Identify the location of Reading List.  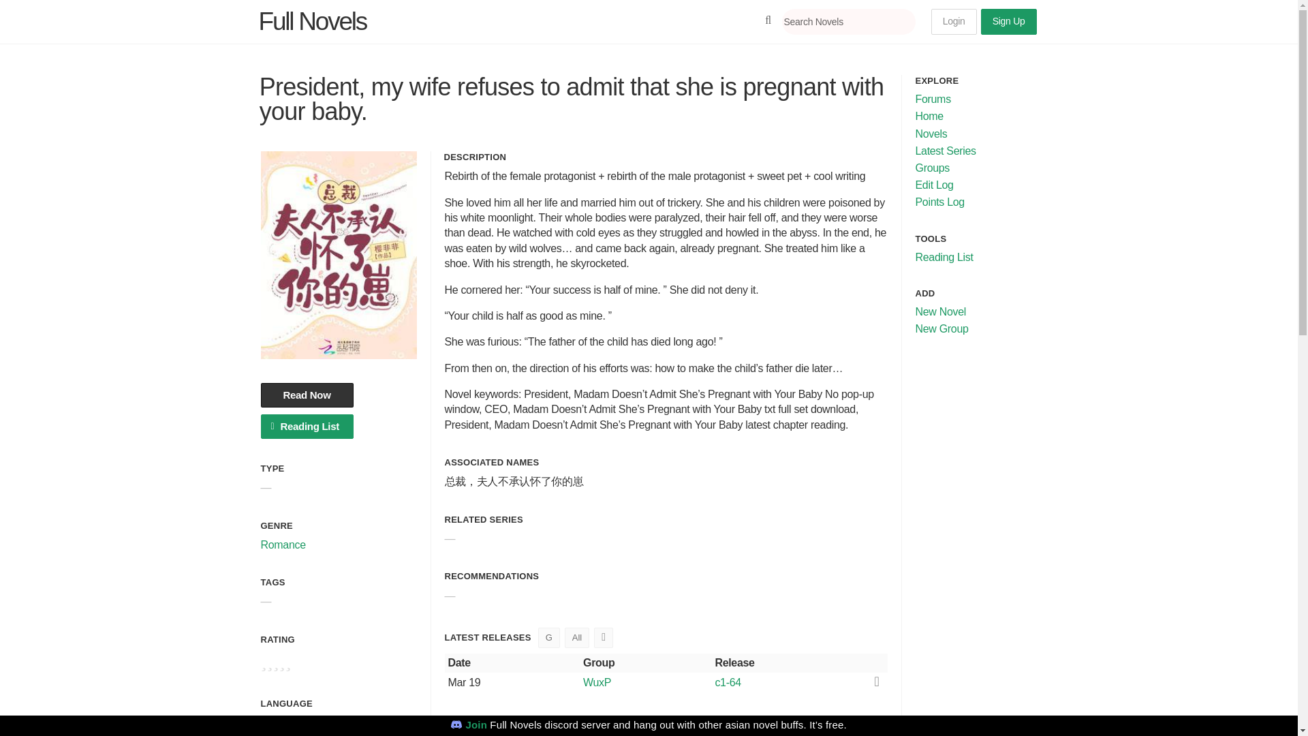
(944, 257).